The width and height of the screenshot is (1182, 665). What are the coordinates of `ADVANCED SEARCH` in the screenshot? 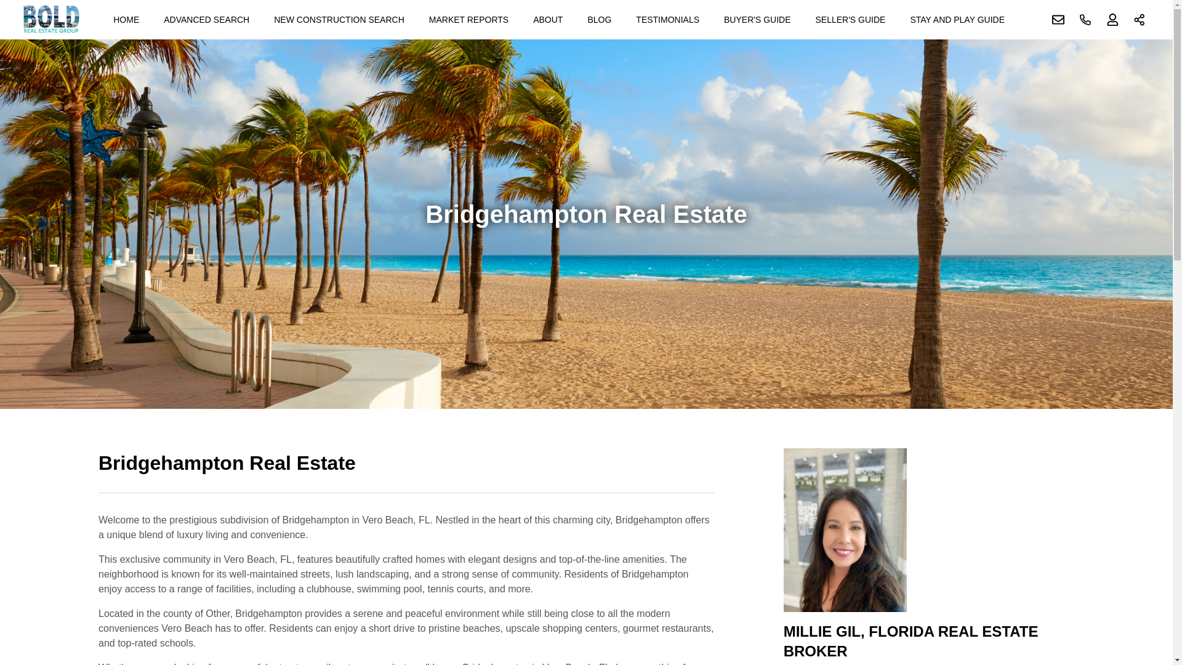 It's located at (206, 20).